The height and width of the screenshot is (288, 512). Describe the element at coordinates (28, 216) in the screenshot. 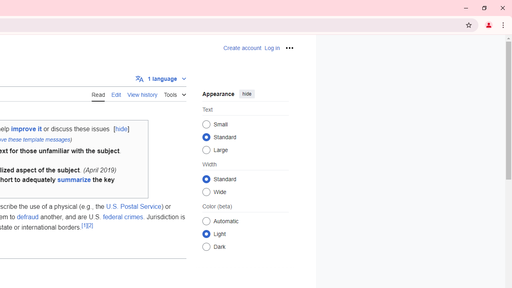

I see `defraud` at that location.